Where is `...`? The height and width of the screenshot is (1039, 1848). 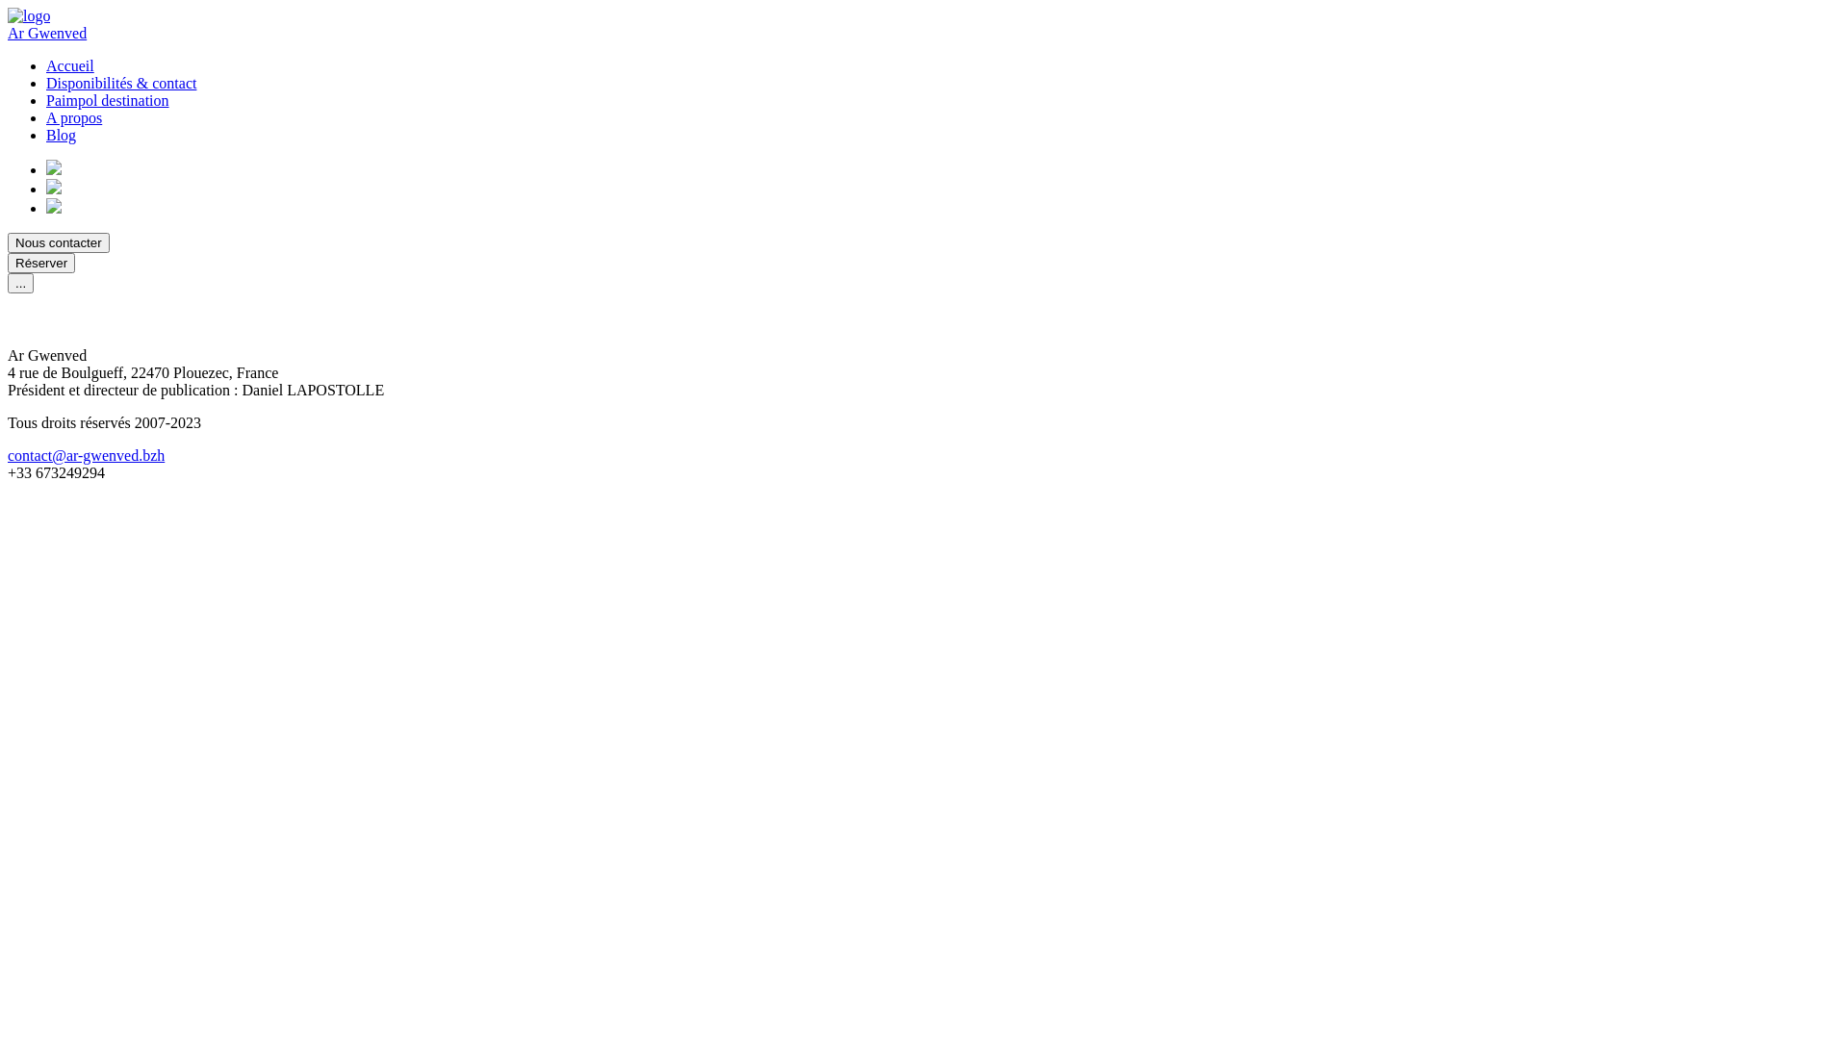
... is located at coordinates (21, 283).